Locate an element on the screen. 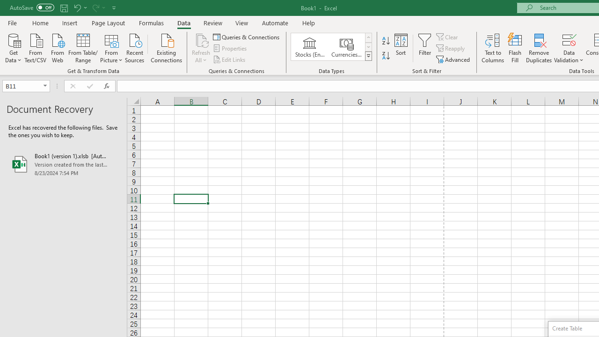 The image size is (599, 337). AutoSave is located at coordinates (32, 7).